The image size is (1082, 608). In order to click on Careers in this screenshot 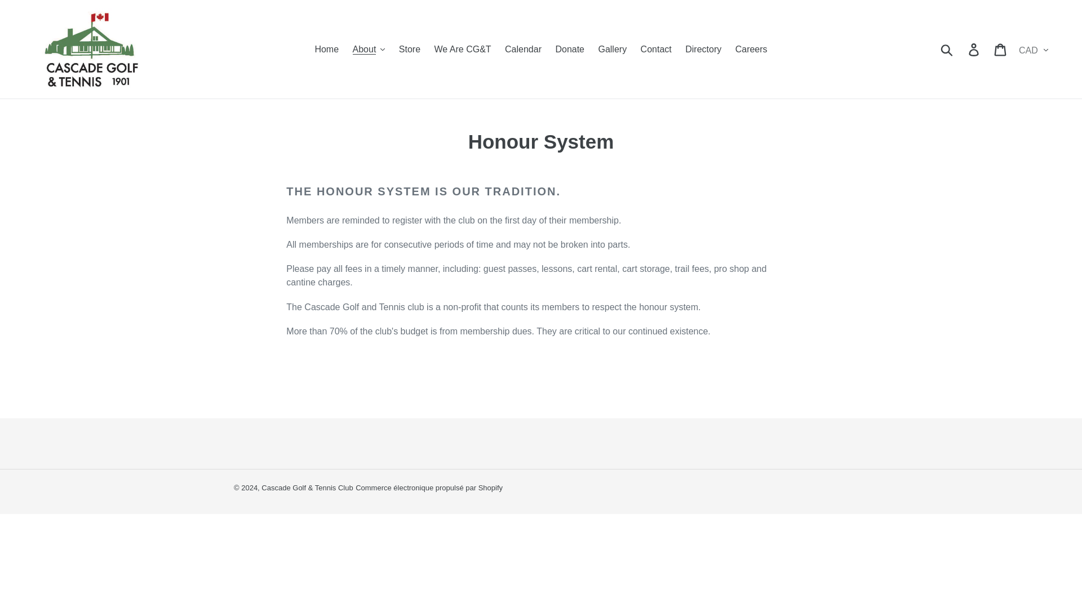, I will do `click(751, 48)`.